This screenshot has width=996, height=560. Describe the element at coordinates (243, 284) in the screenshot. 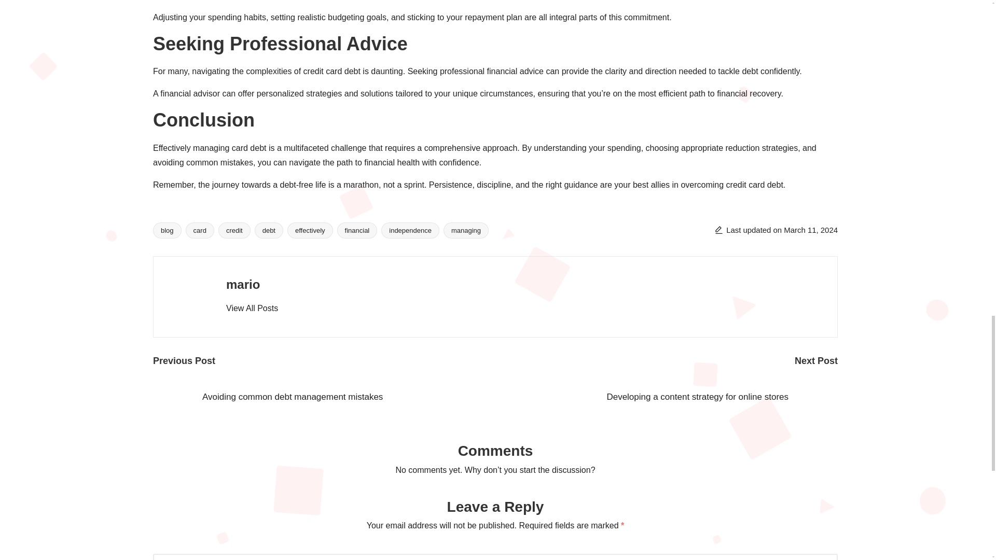

I see `mario` at that location.